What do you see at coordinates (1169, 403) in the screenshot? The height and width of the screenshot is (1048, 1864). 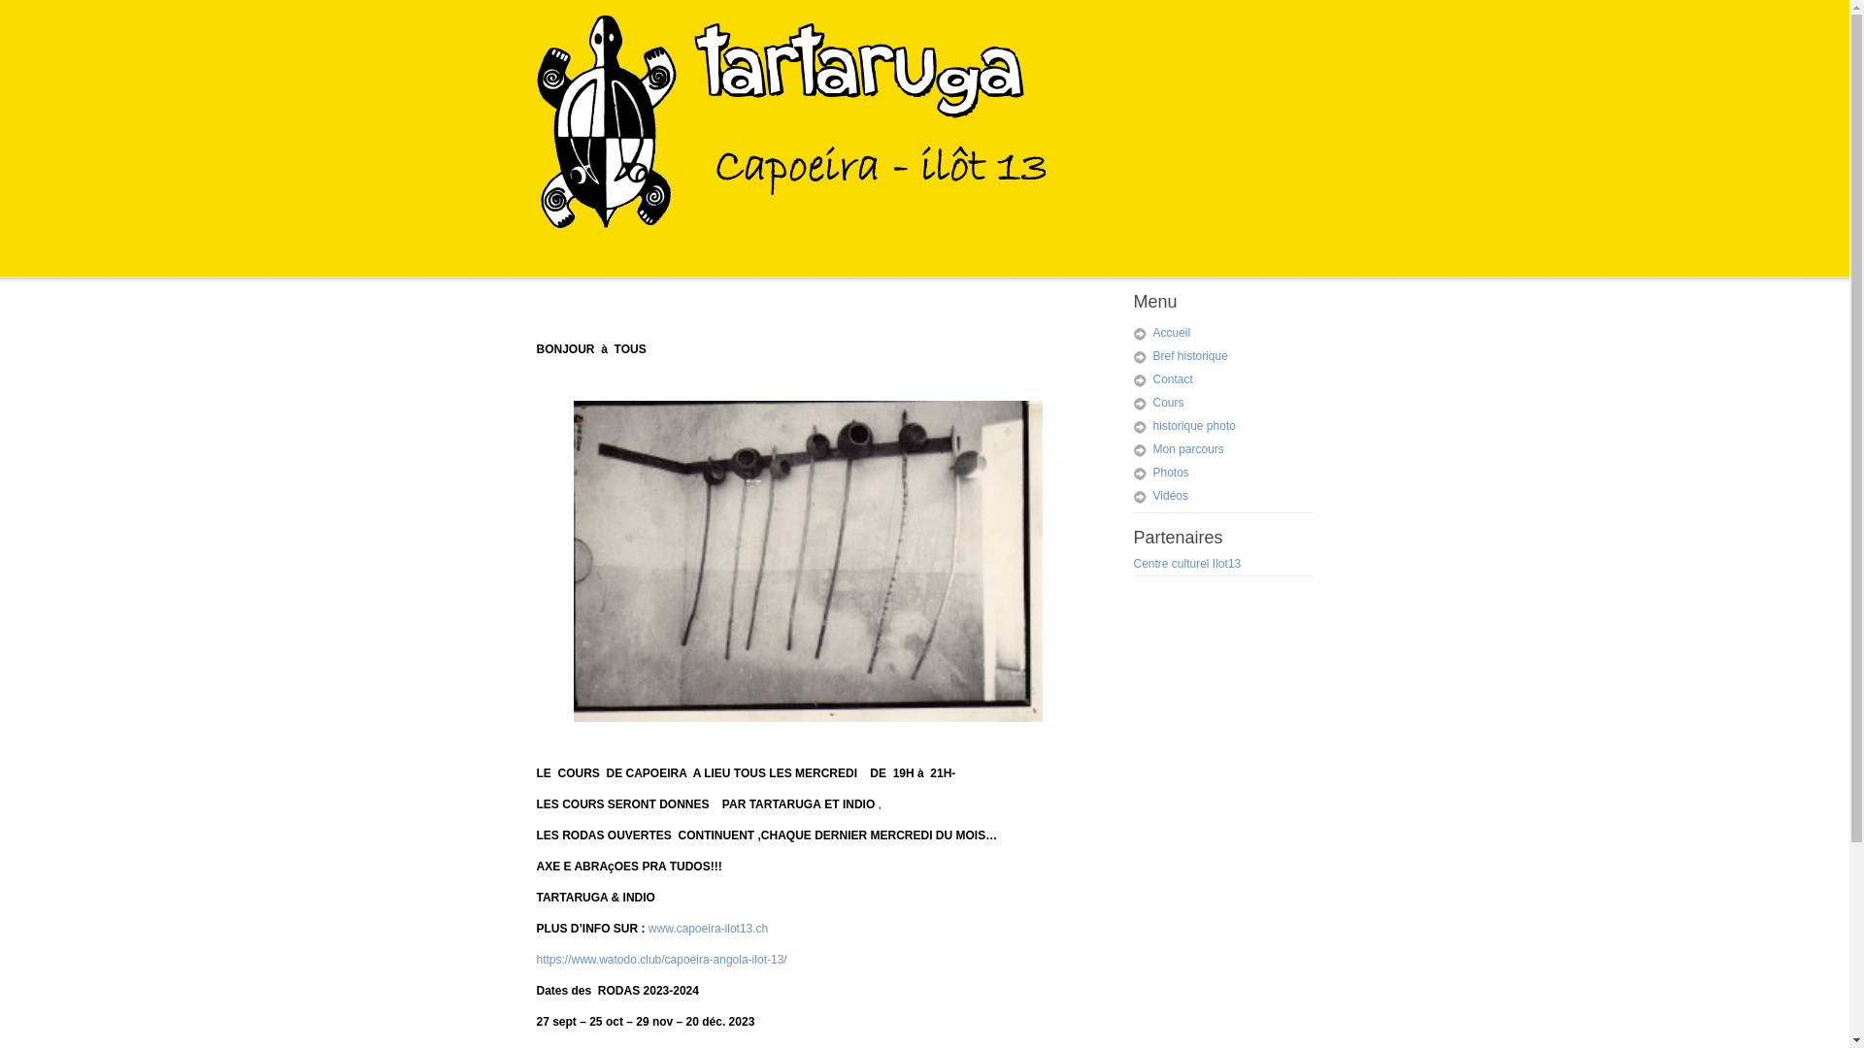 I see `Cours` at bounding box center [1169, 403].